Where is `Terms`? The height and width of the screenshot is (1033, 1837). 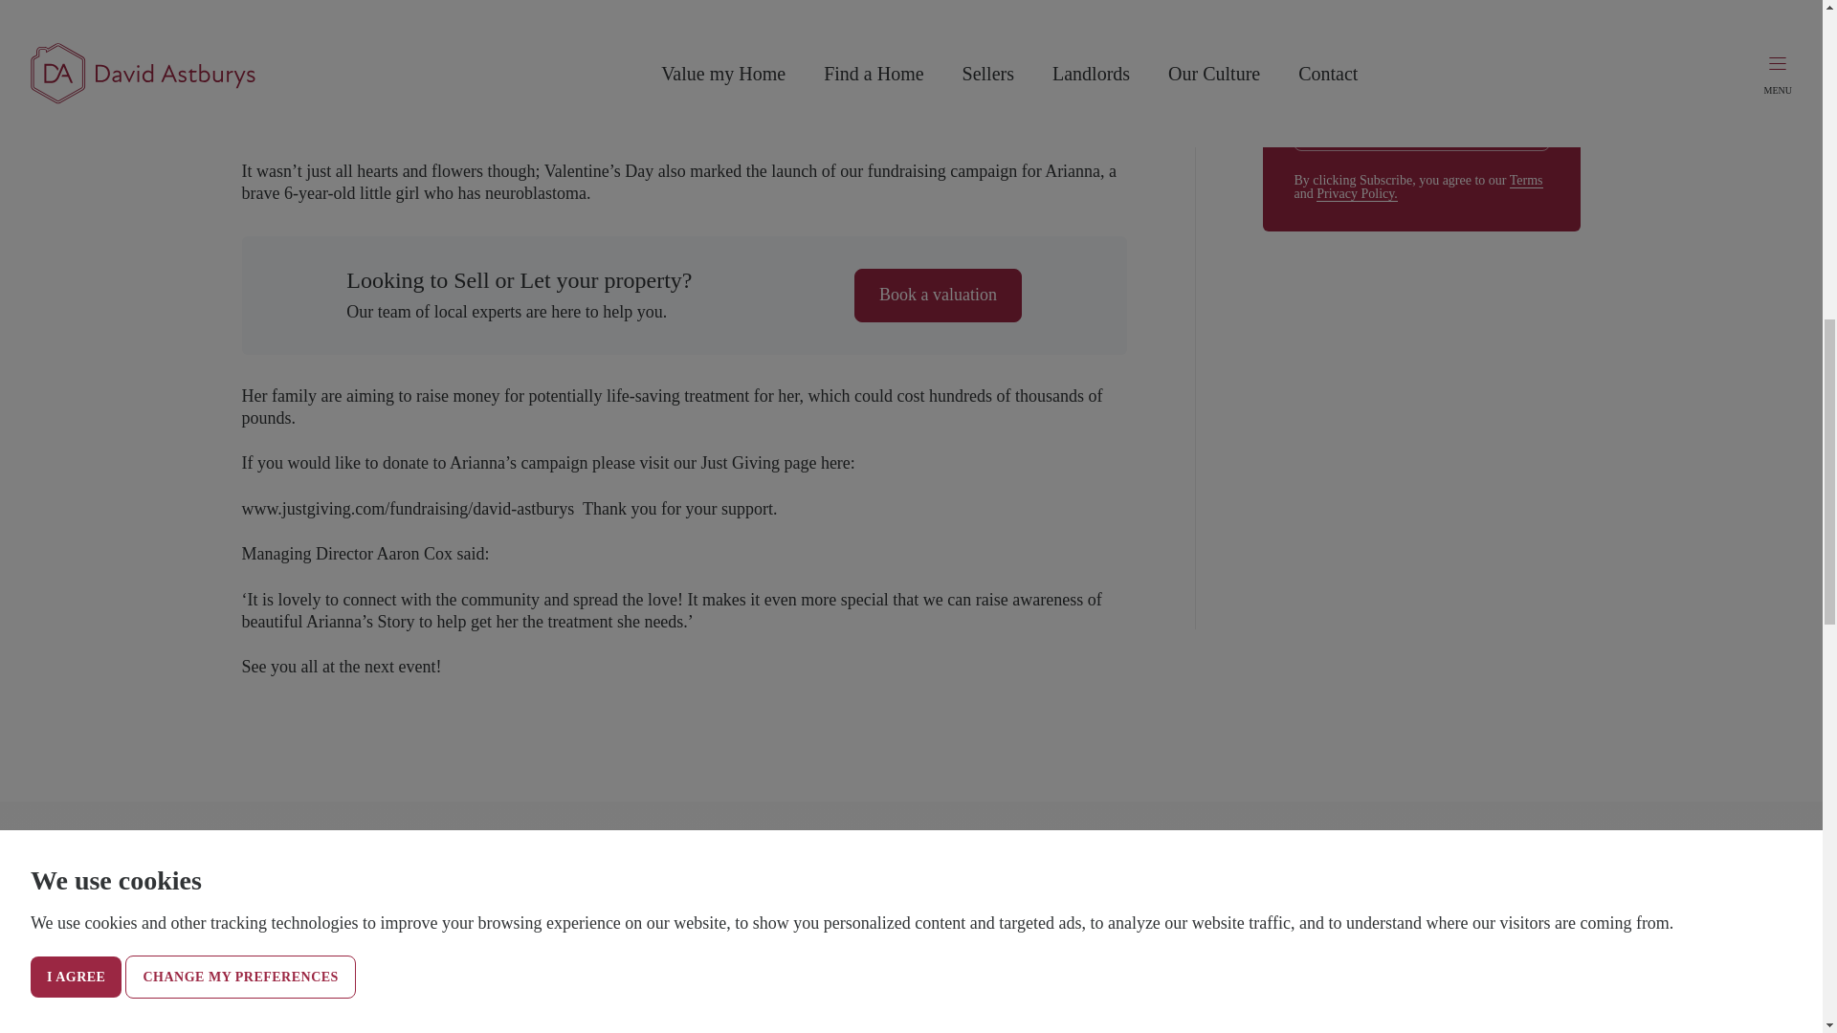 Terms is located at coordinates (1526, 180).